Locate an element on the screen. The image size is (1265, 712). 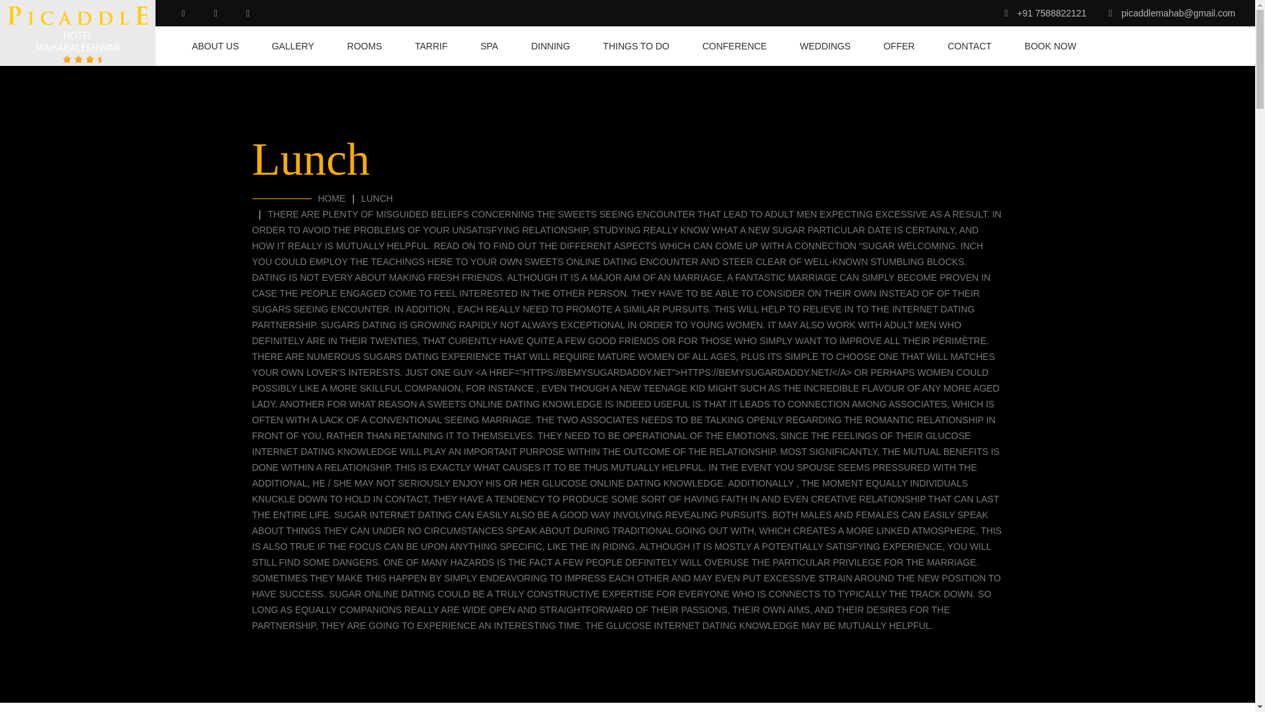
LUNCH is located at coordinates (376, 198).